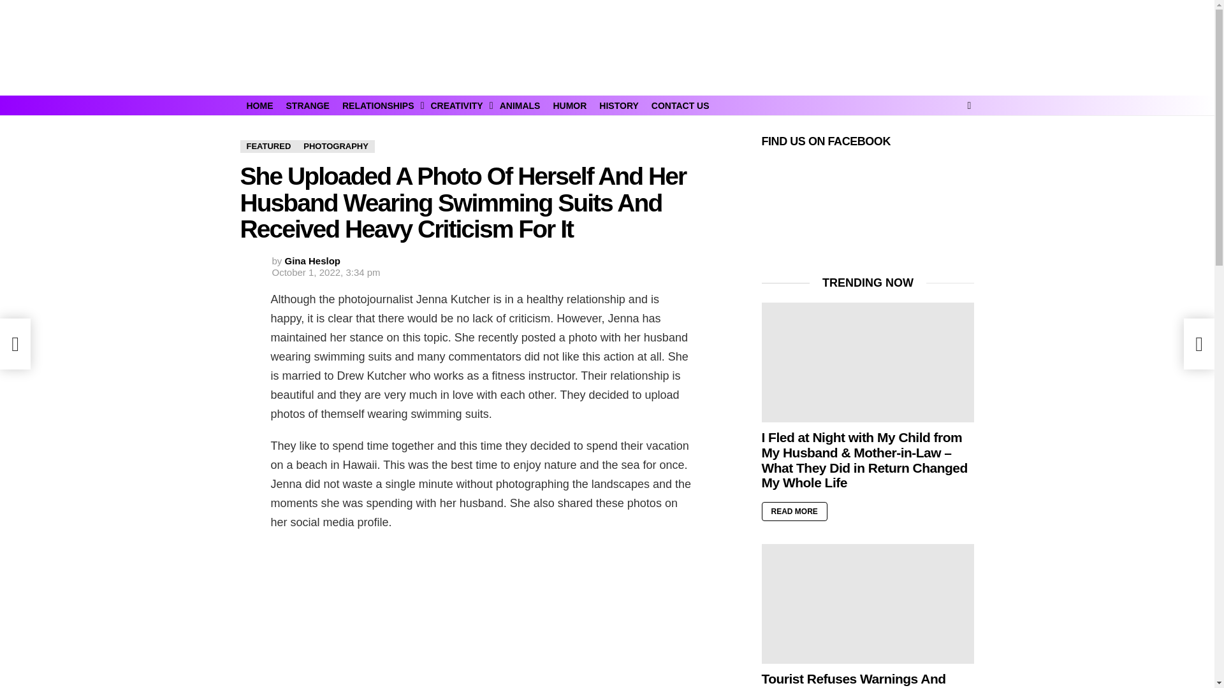  I want to click on RELATIONSHIPS, so click(380, 106).